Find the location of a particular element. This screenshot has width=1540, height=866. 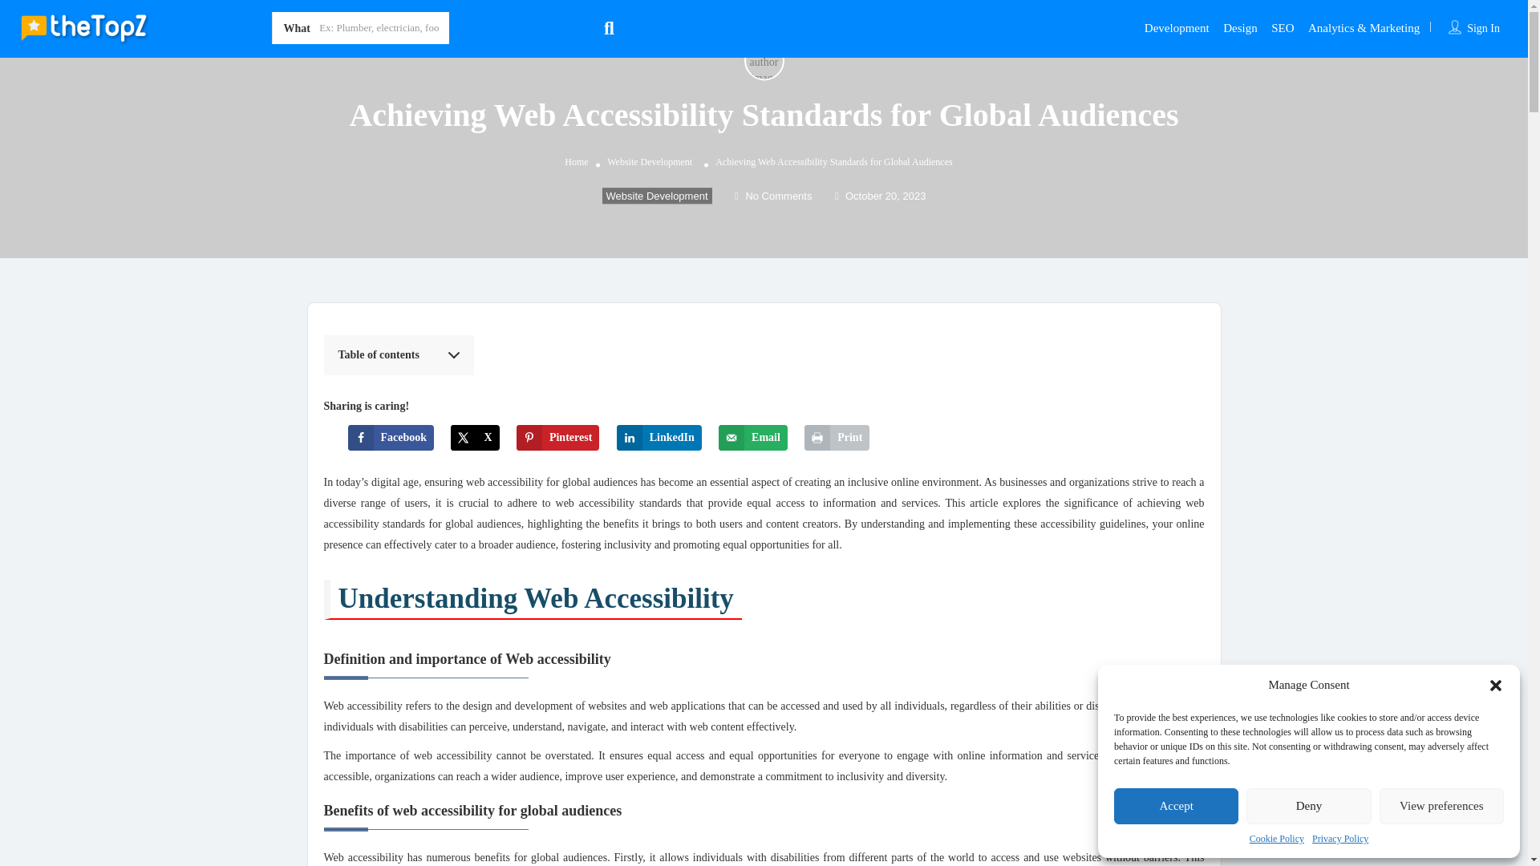

Accept is located at coordinates (1176, 806).